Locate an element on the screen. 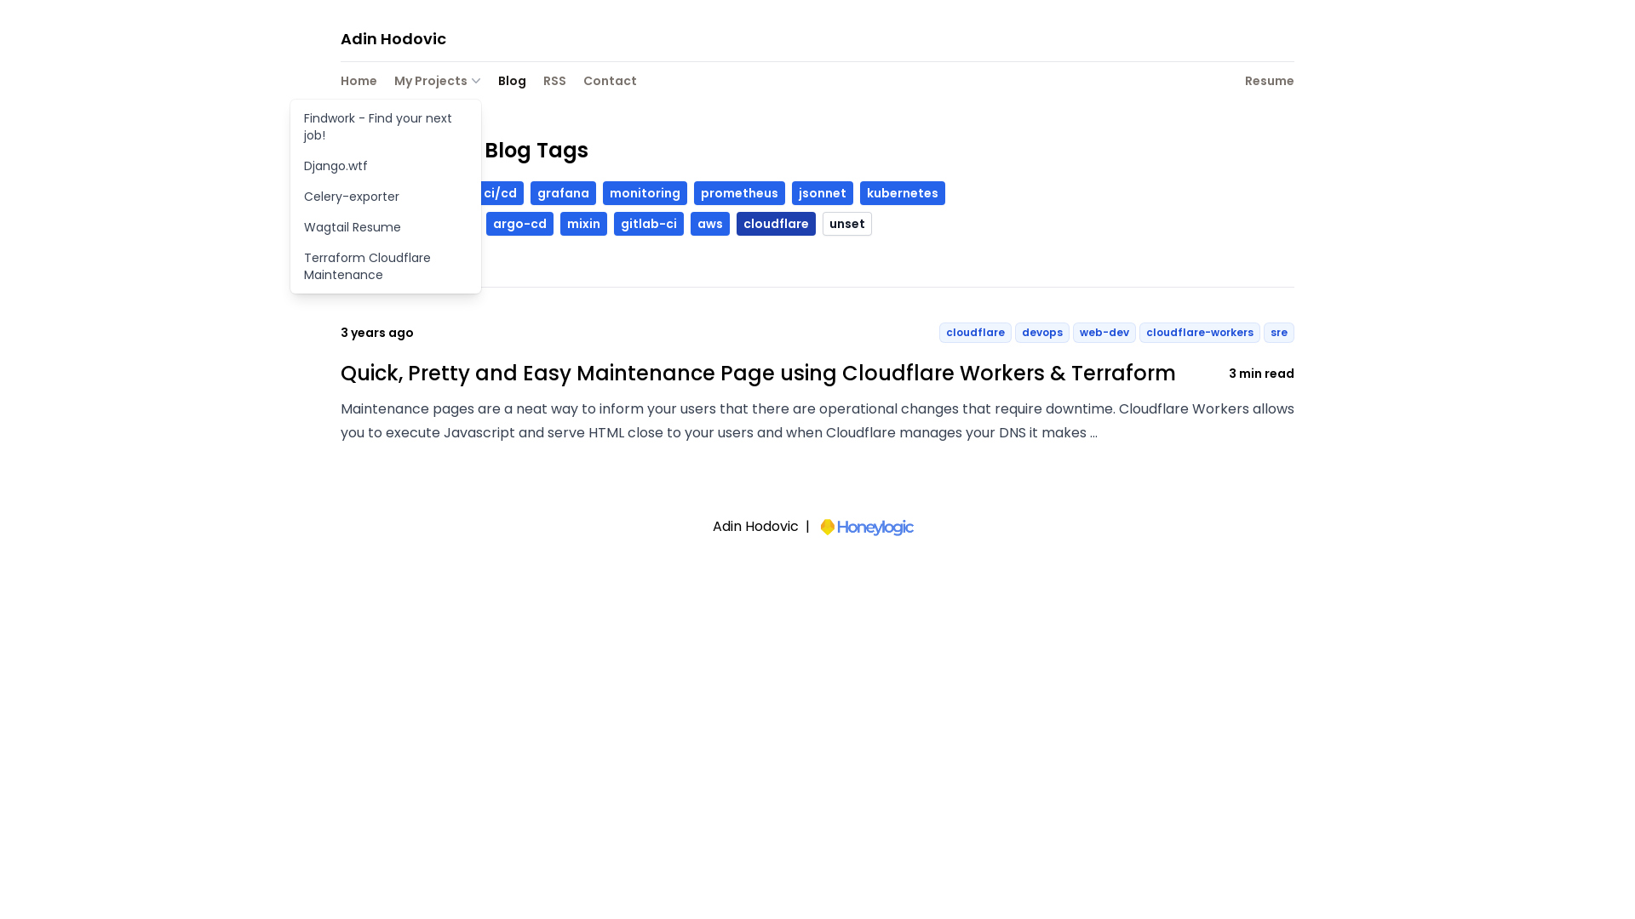 This screenshot has height=919, width=1635. jsonnet is located at coordinates (823, 193).